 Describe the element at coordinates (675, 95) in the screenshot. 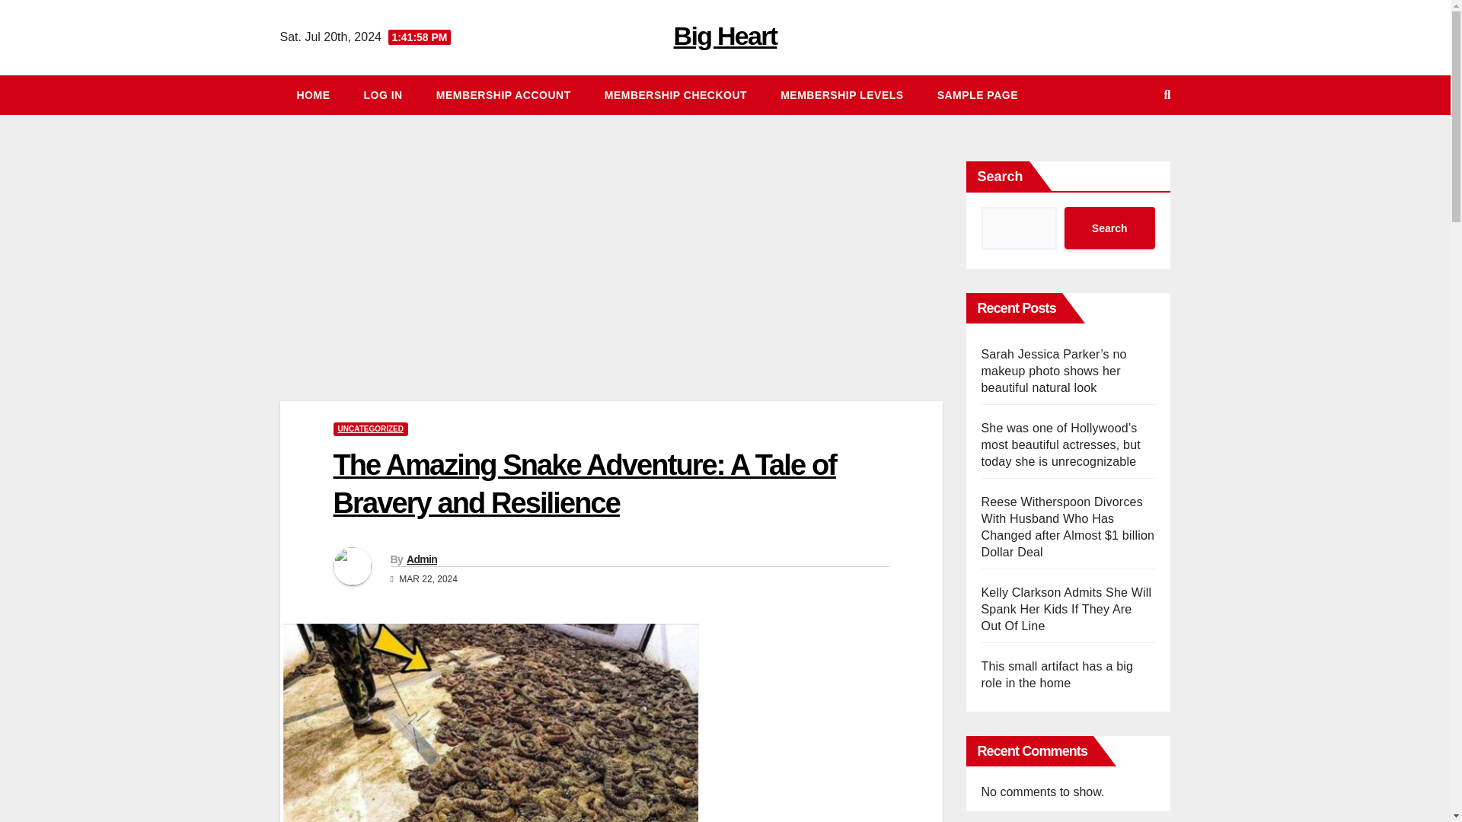

I see `MEMBERSHIP CHECKOUT` at that location.